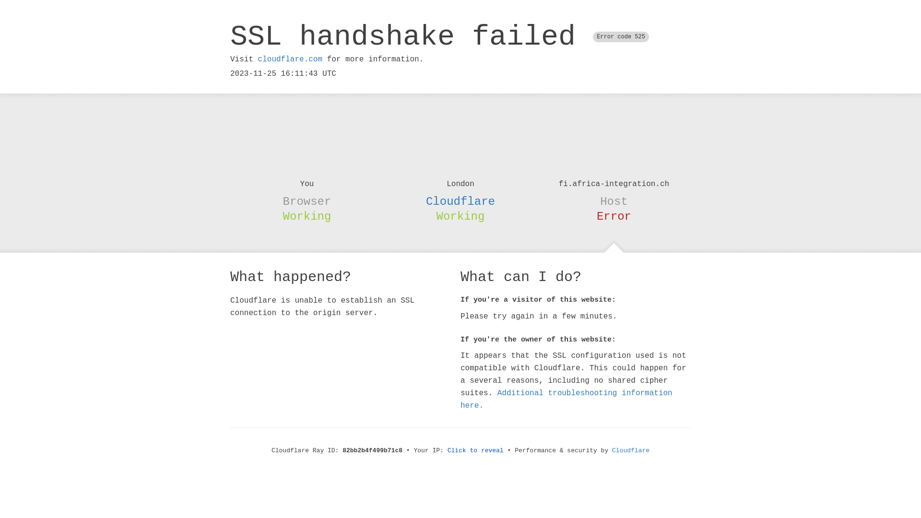 This screenshot has width=921, height=518. What do you see at coordinates (460, 201) in the screenshot?
I see `Cloudflare` at bounding box center [460, 201].